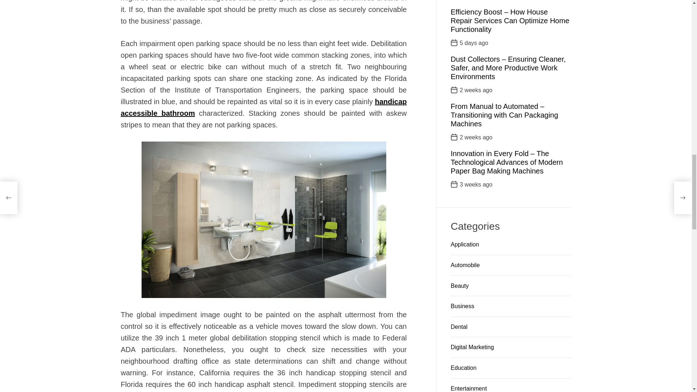  What do you see at coordinates (156, 202) in the screenshot?
I see `Elsa Williams` at bounding box center [156, 202].